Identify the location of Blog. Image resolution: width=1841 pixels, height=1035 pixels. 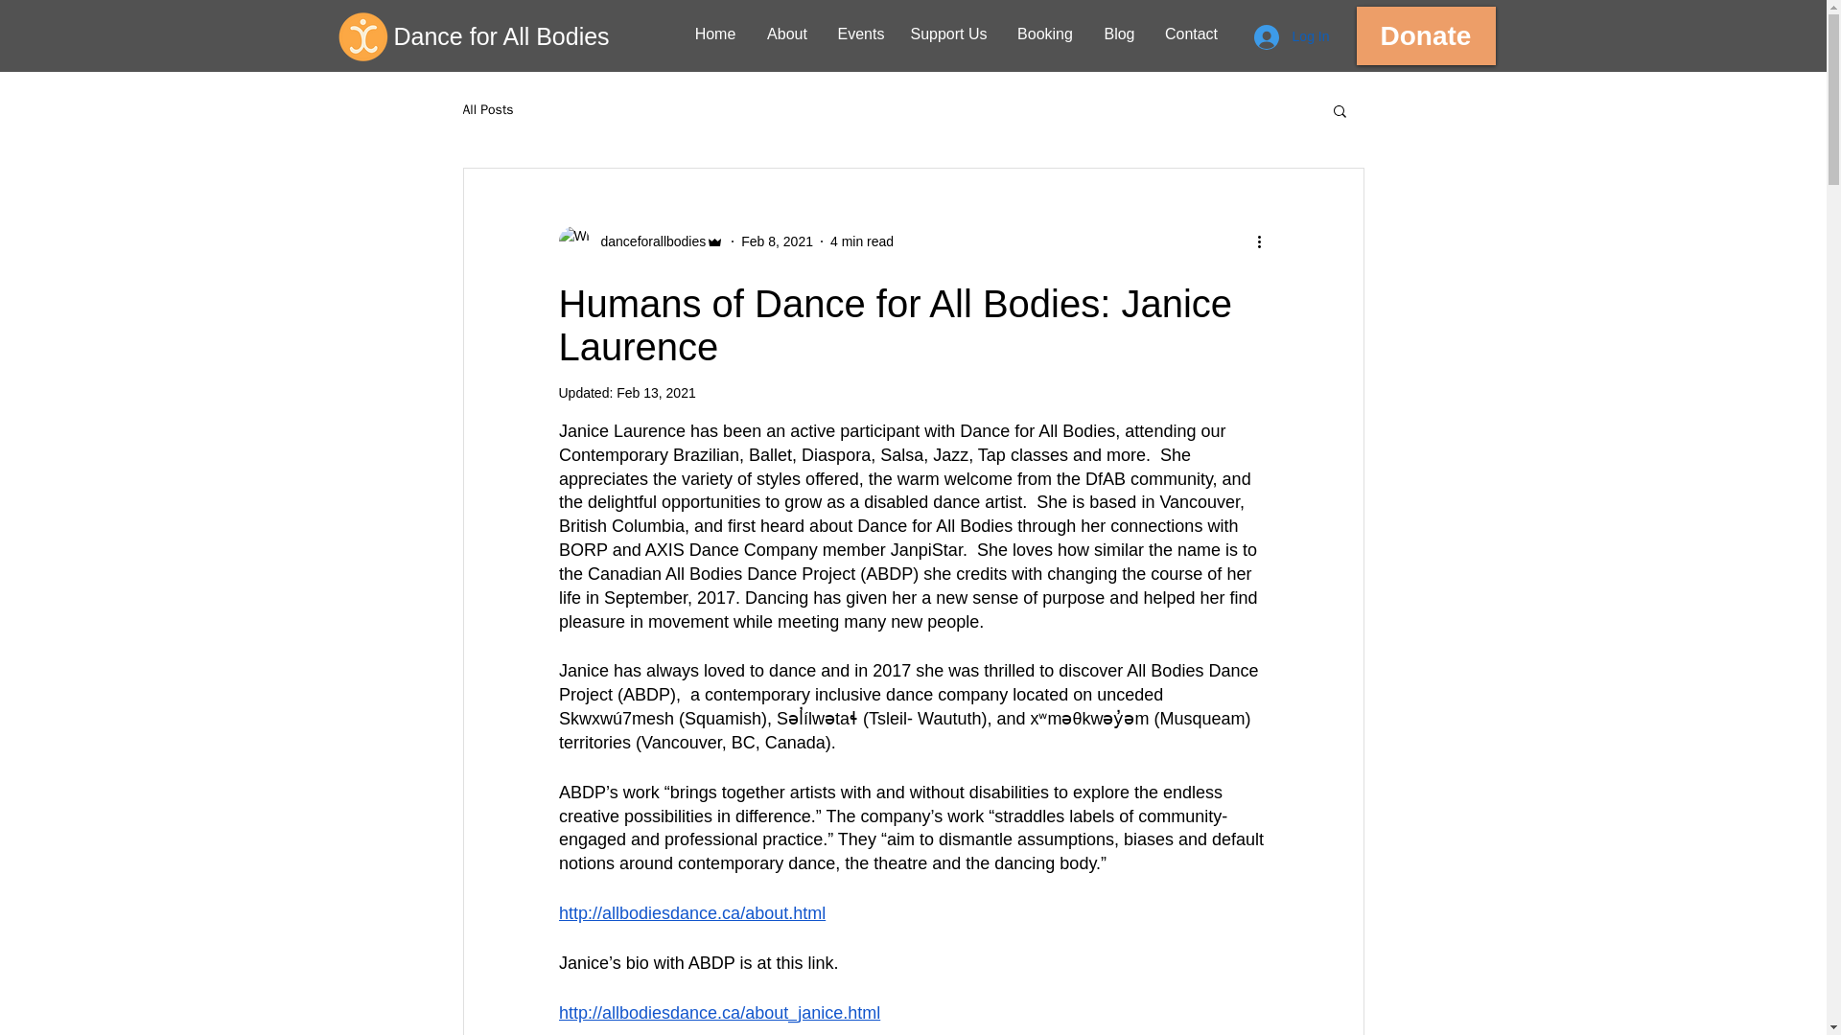
(1120, 34).